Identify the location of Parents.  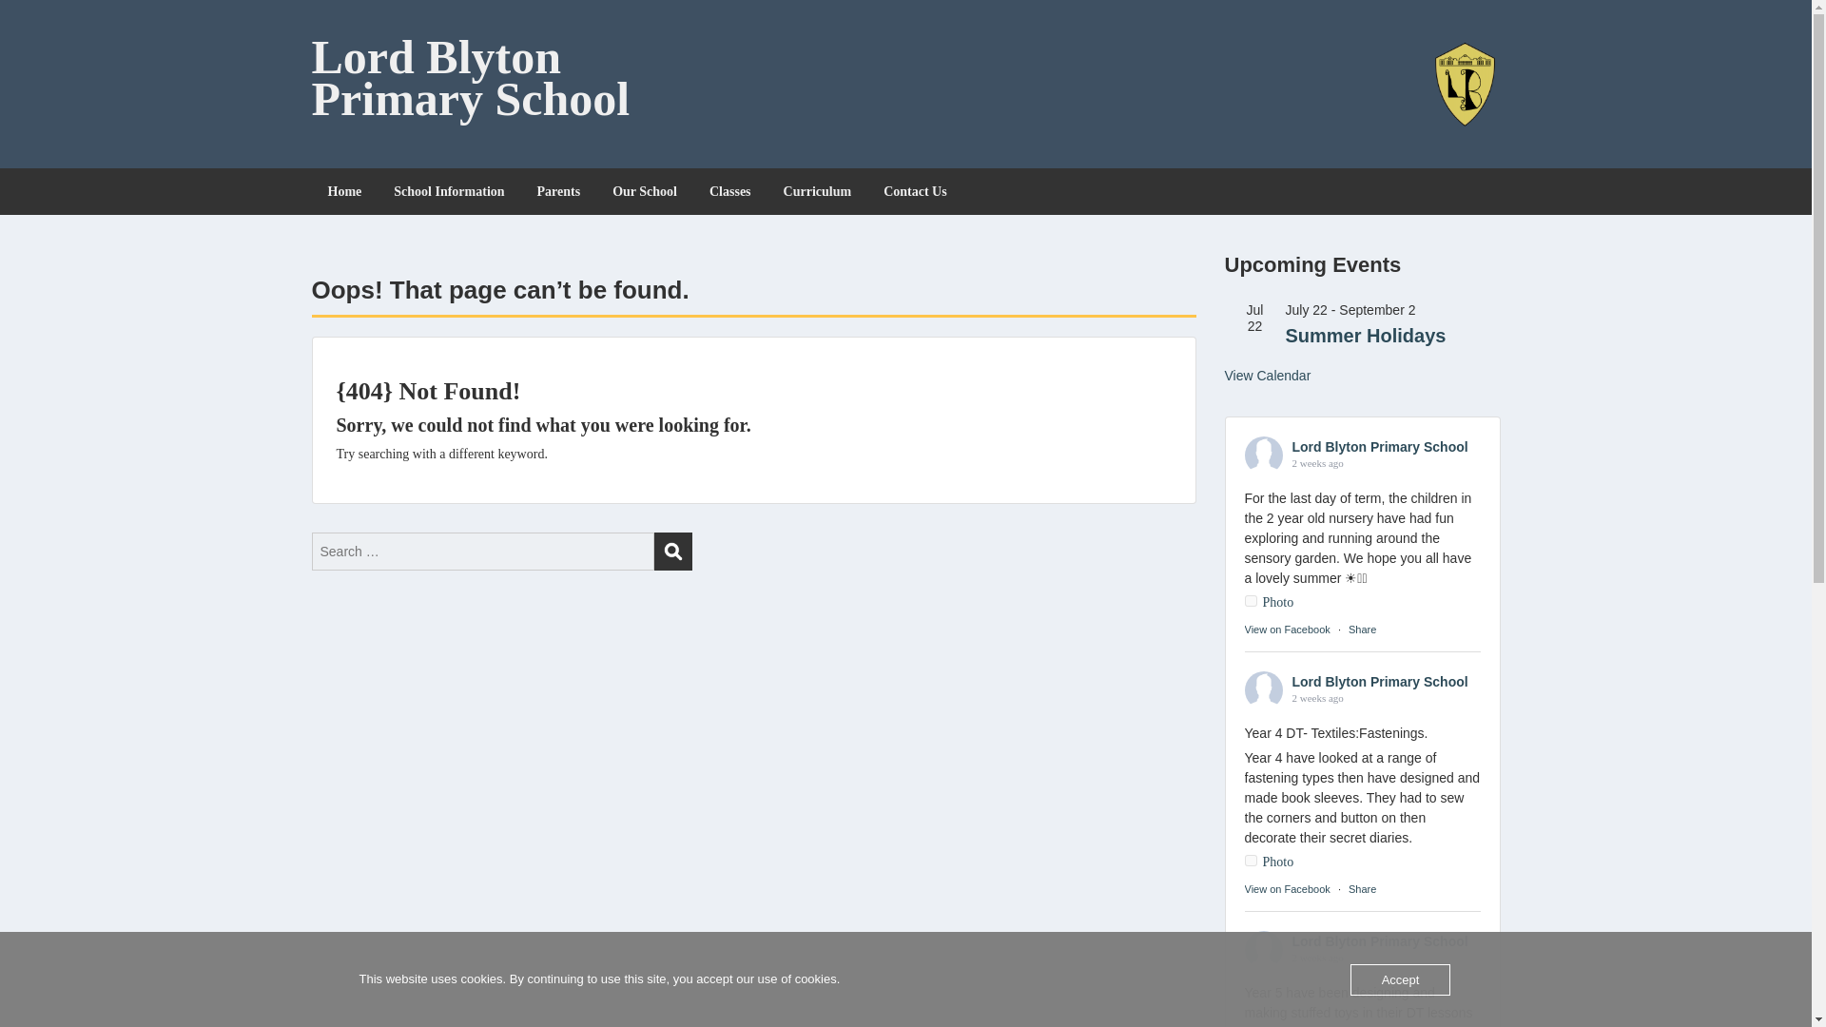
(558, 191).